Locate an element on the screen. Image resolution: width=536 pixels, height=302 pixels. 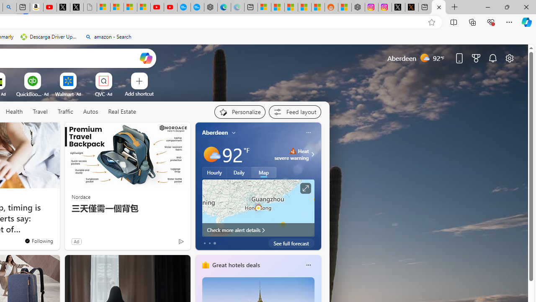
Traffic is located at coordinates (65, 112).